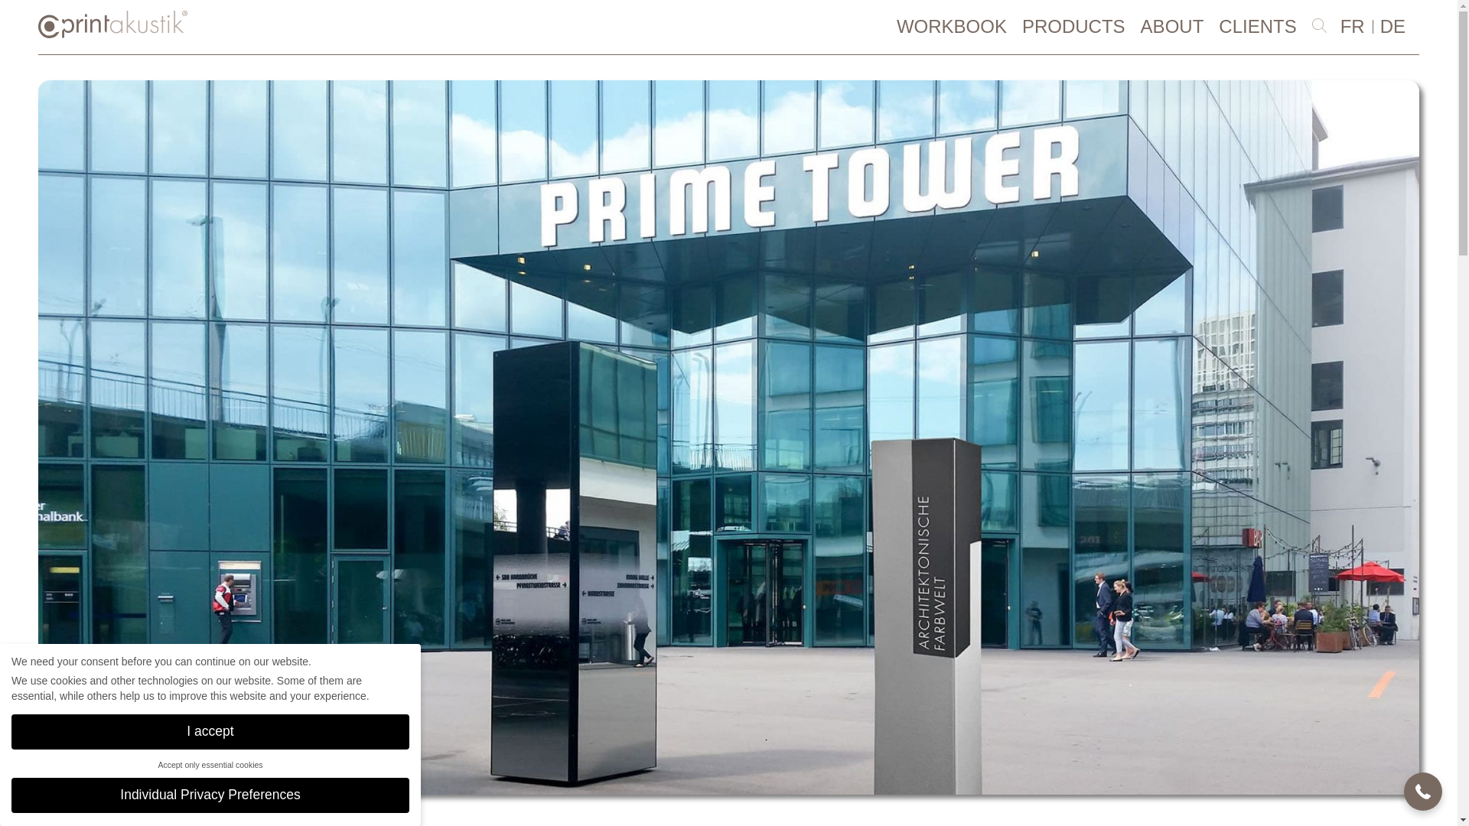  What do you see at coordinates (951, 26) in the screenshot?
I see `WORKBOOK` at bounding box center [951, 26].